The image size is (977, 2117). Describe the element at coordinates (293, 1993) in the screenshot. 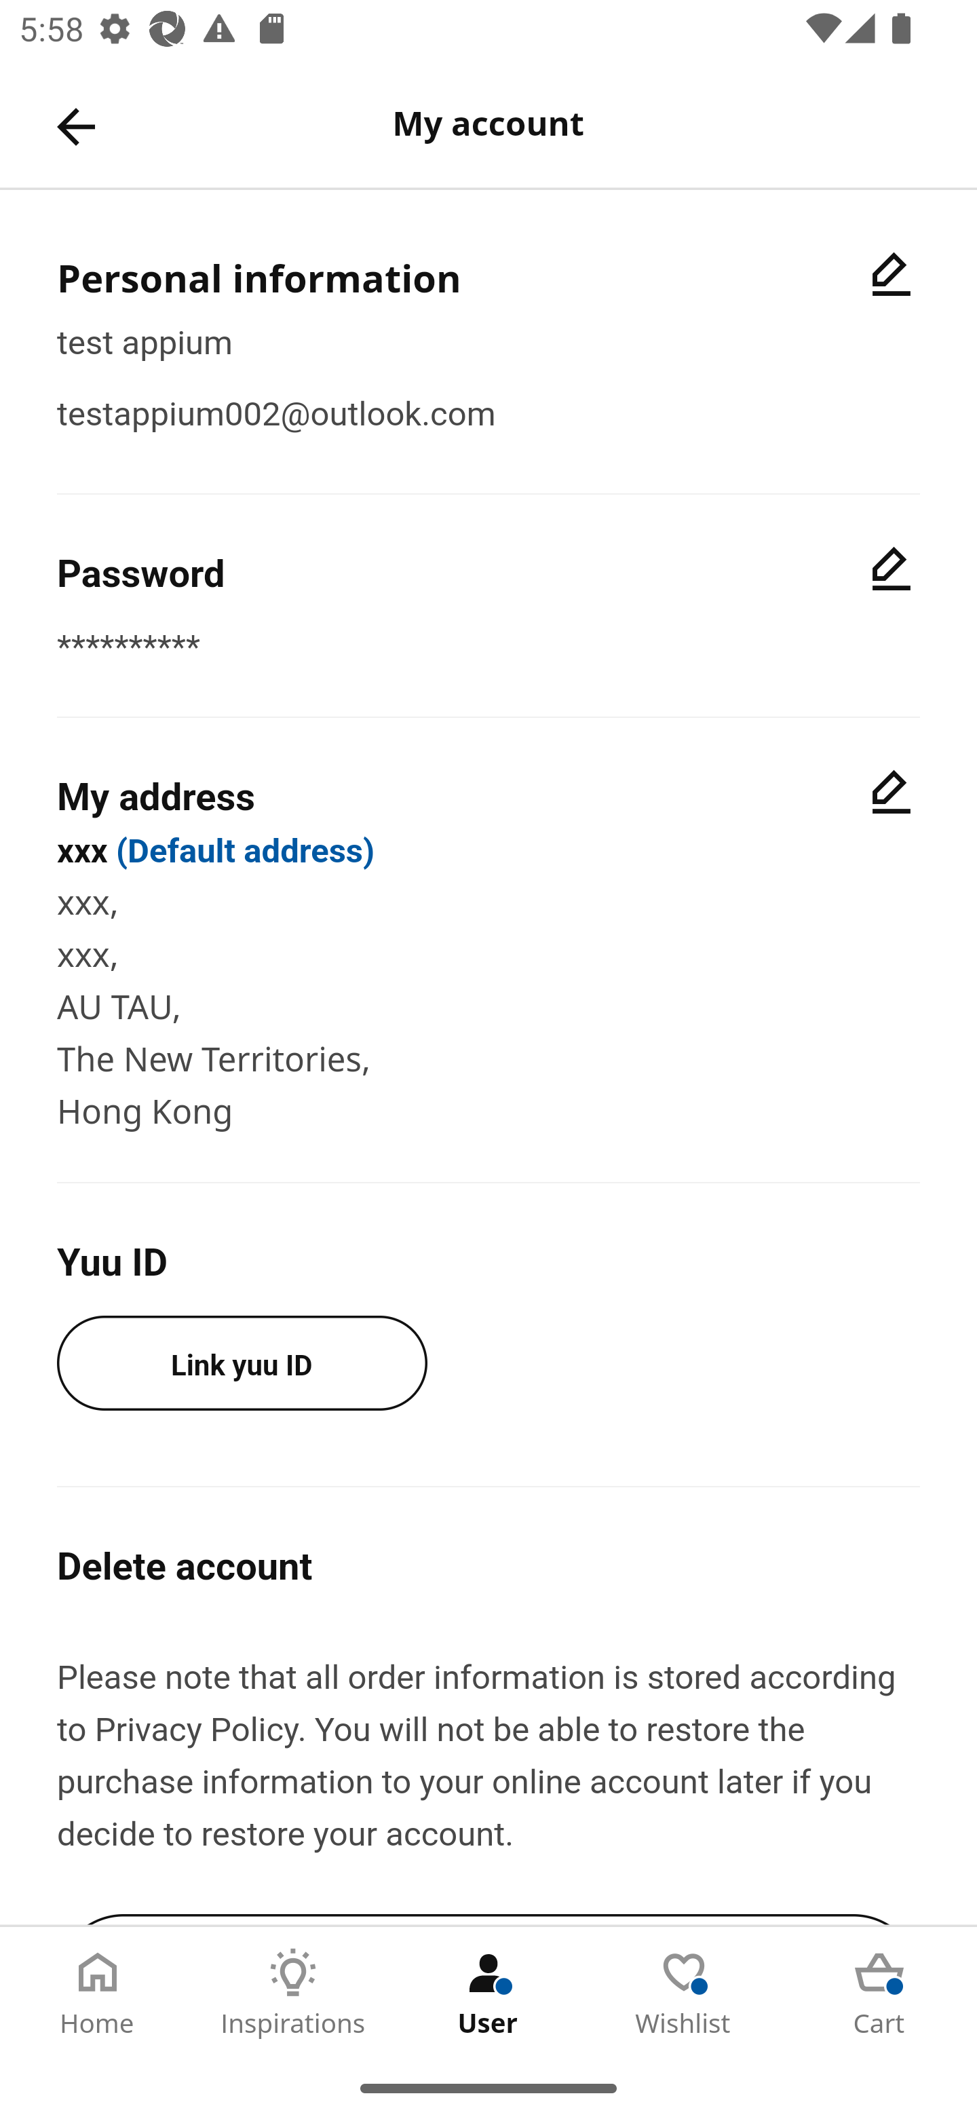

I see `Inspirations
Tab 2 of 5` at that location.